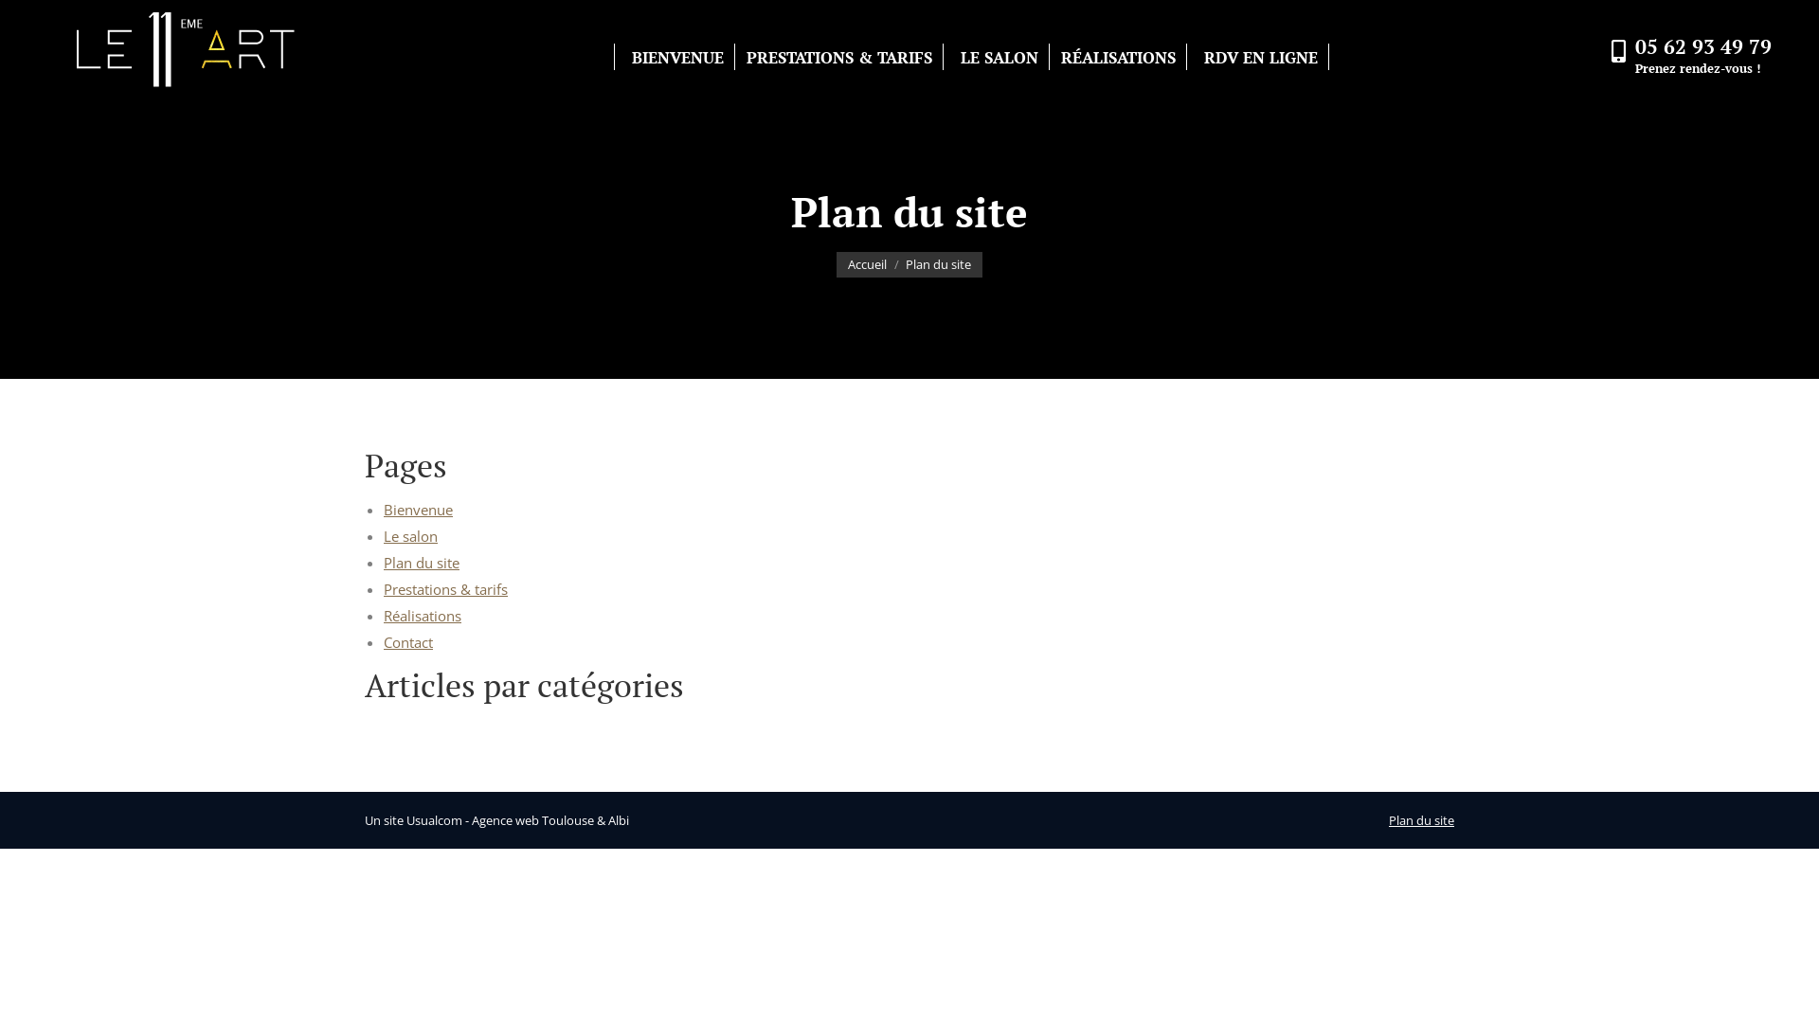 The width and height of the screenshot is (1819, 1023). What do you see at coordinates (1258, 57) in the screenshot?
I see `RDV EN LIGNE` at bounding box center [1258, 57].